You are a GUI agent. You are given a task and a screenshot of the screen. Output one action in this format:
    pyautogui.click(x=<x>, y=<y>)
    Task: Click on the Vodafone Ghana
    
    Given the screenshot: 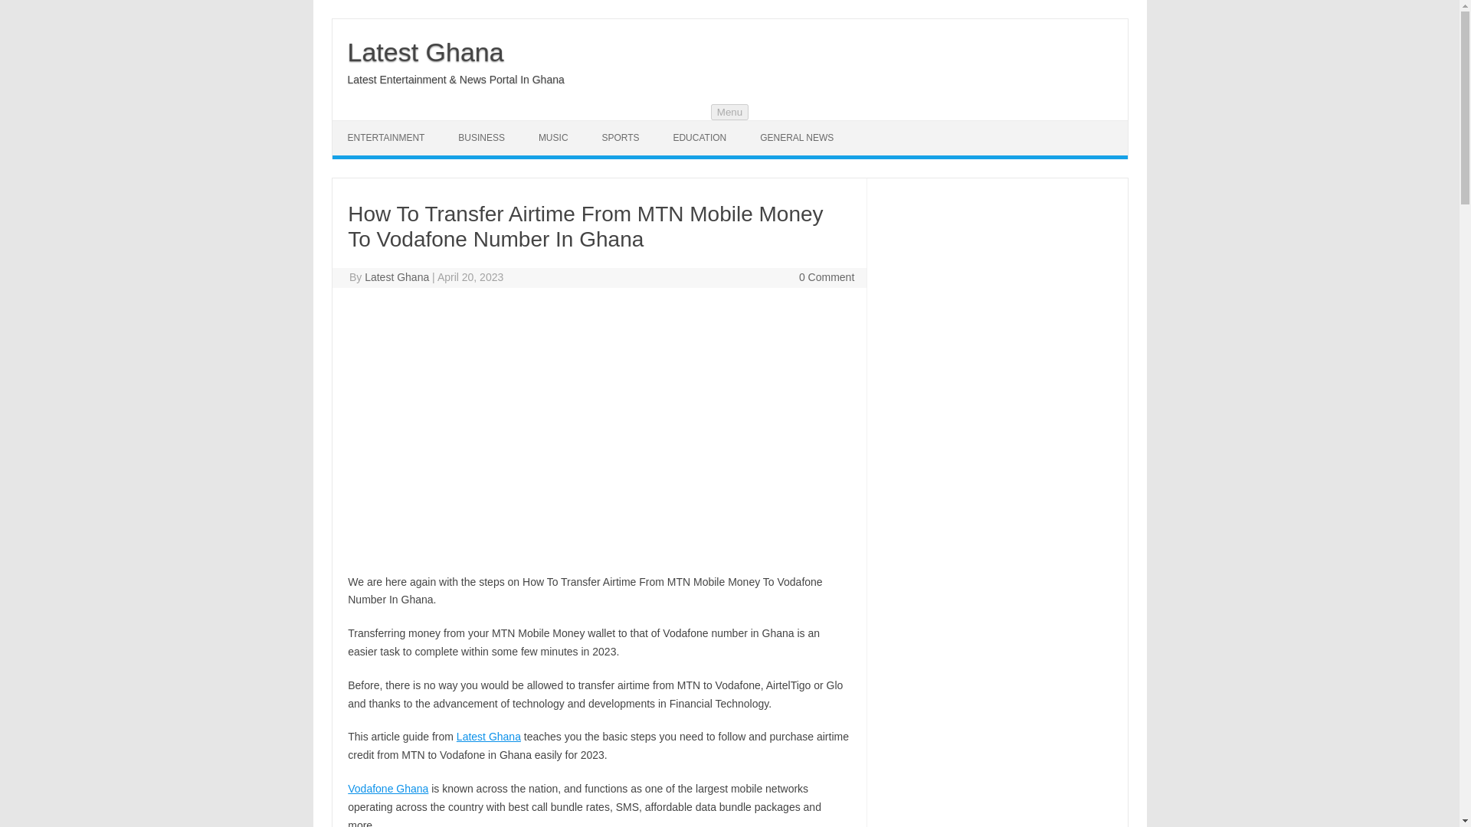 What is the action you would take?
    pyautogui.click(x=388, y=788)
    